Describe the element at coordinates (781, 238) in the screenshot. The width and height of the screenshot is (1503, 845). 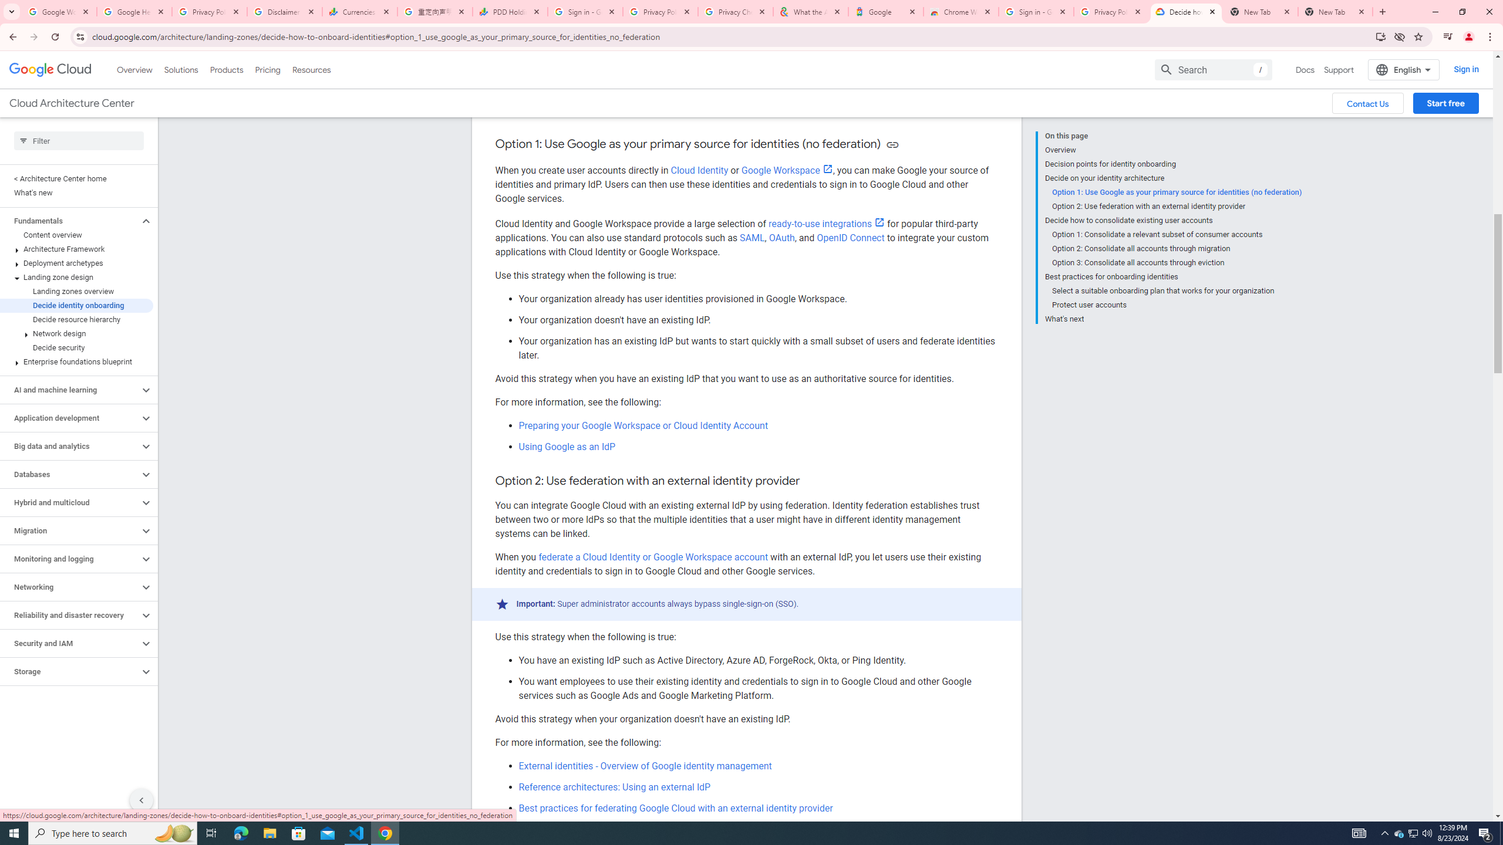
I see `OAuth` at that location.